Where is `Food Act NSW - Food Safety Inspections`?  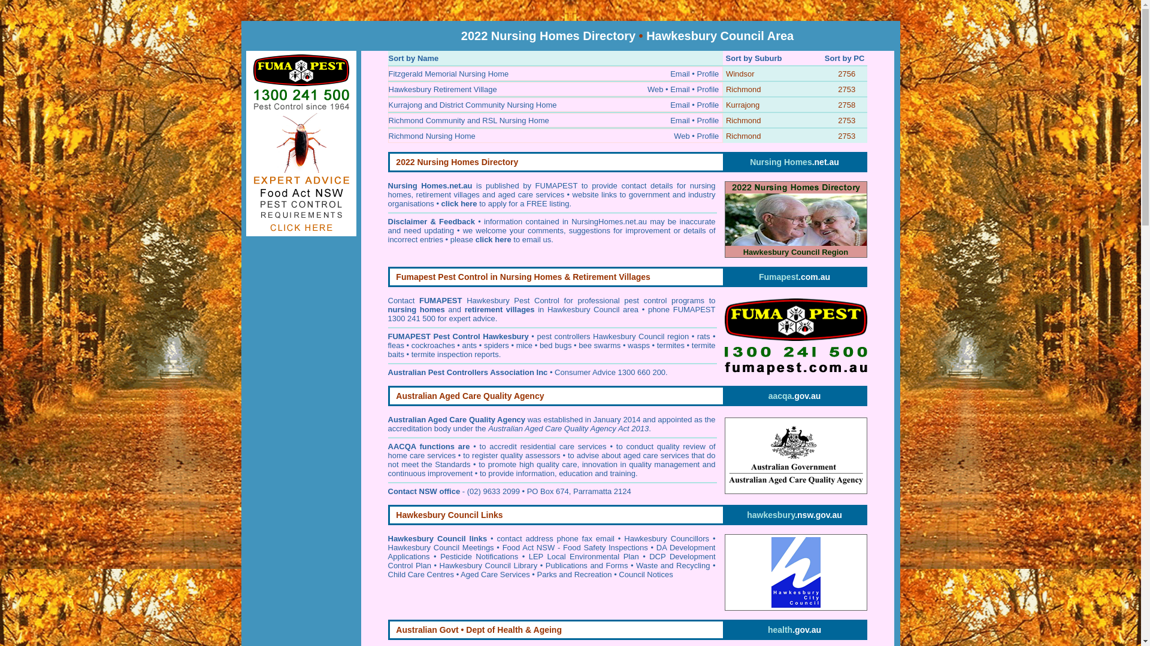 Food Act NSW - Food Safety Inspections is located at coordinates (575, 548).